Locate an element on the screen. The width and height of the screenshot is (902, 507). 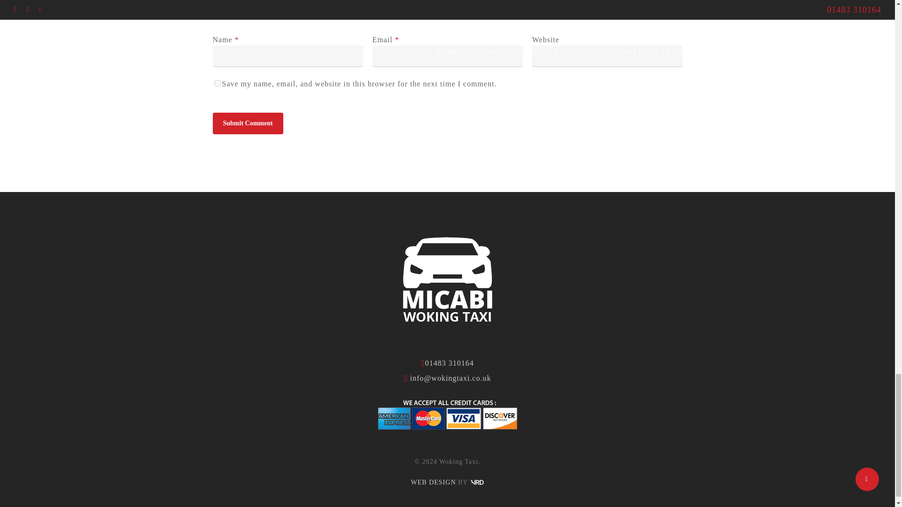
Submit Comment is located at coordinates (247, 123).